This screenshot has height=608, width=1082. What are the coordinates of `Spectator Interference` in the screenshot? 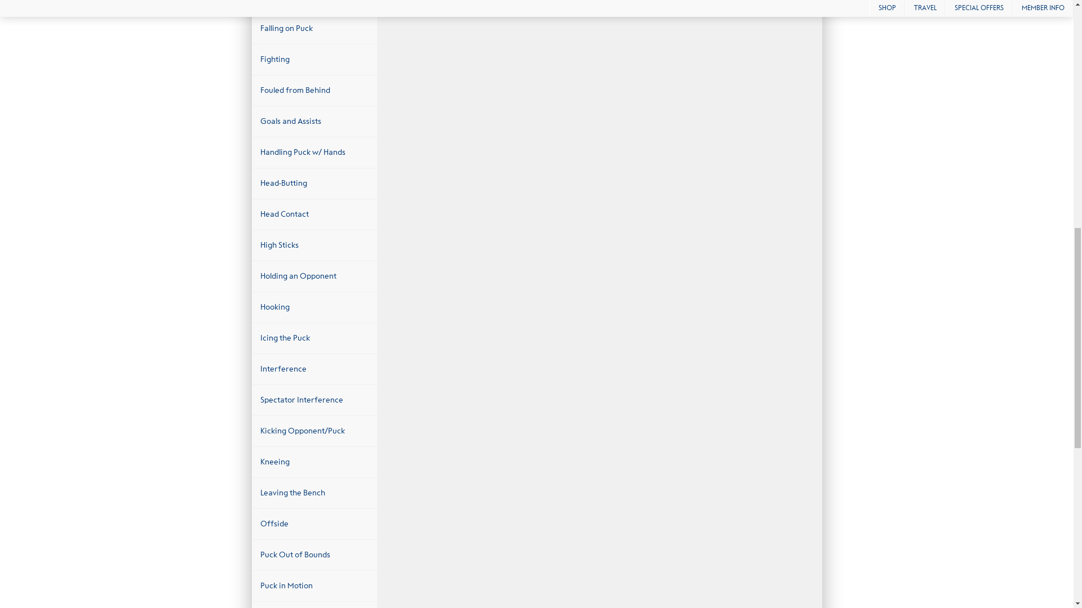 It's located at (313, 400).